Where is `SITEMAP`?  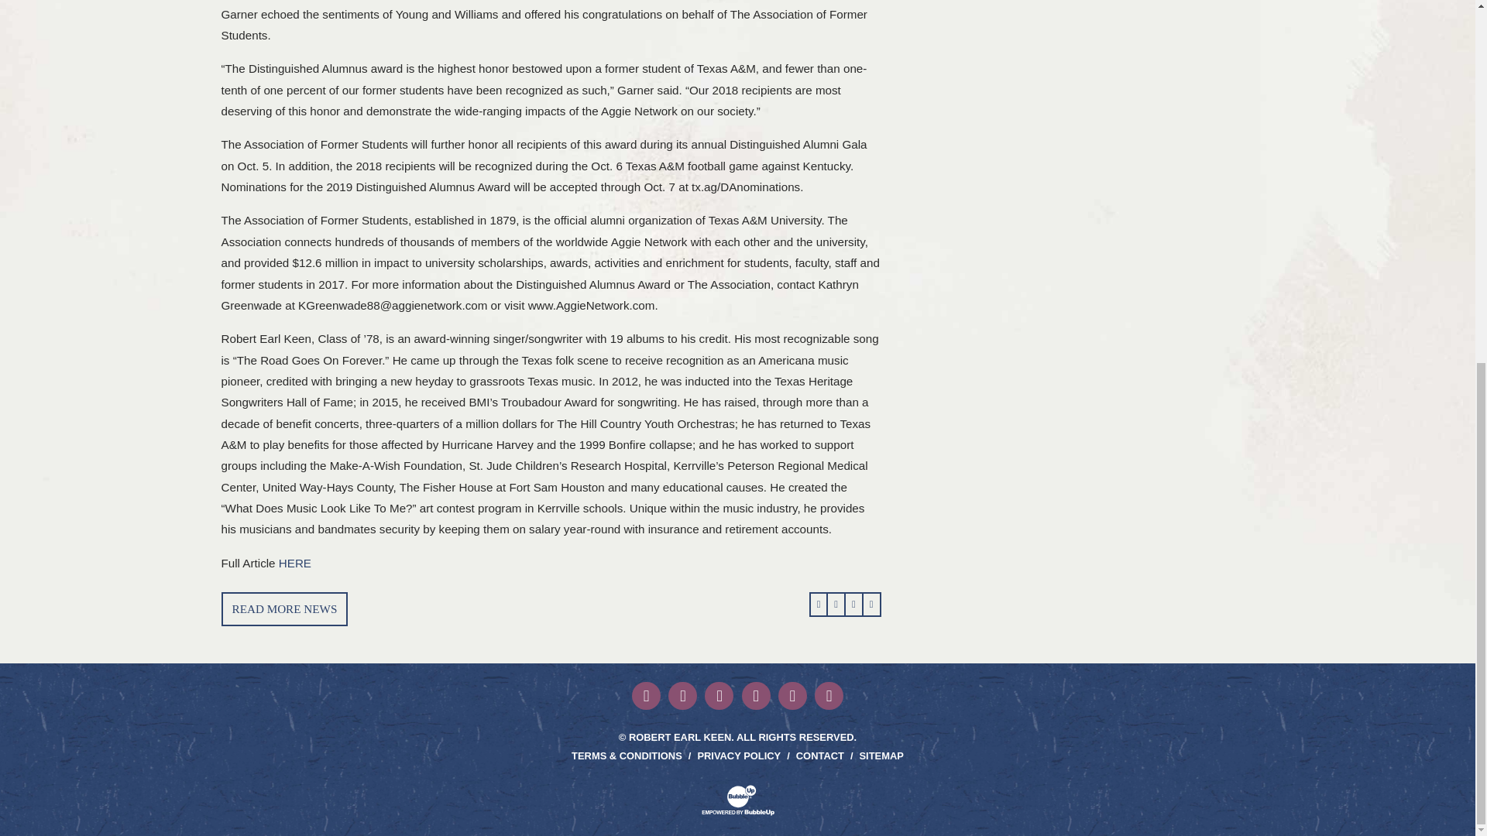
SITEMAP is located at coordinates (881, 755).